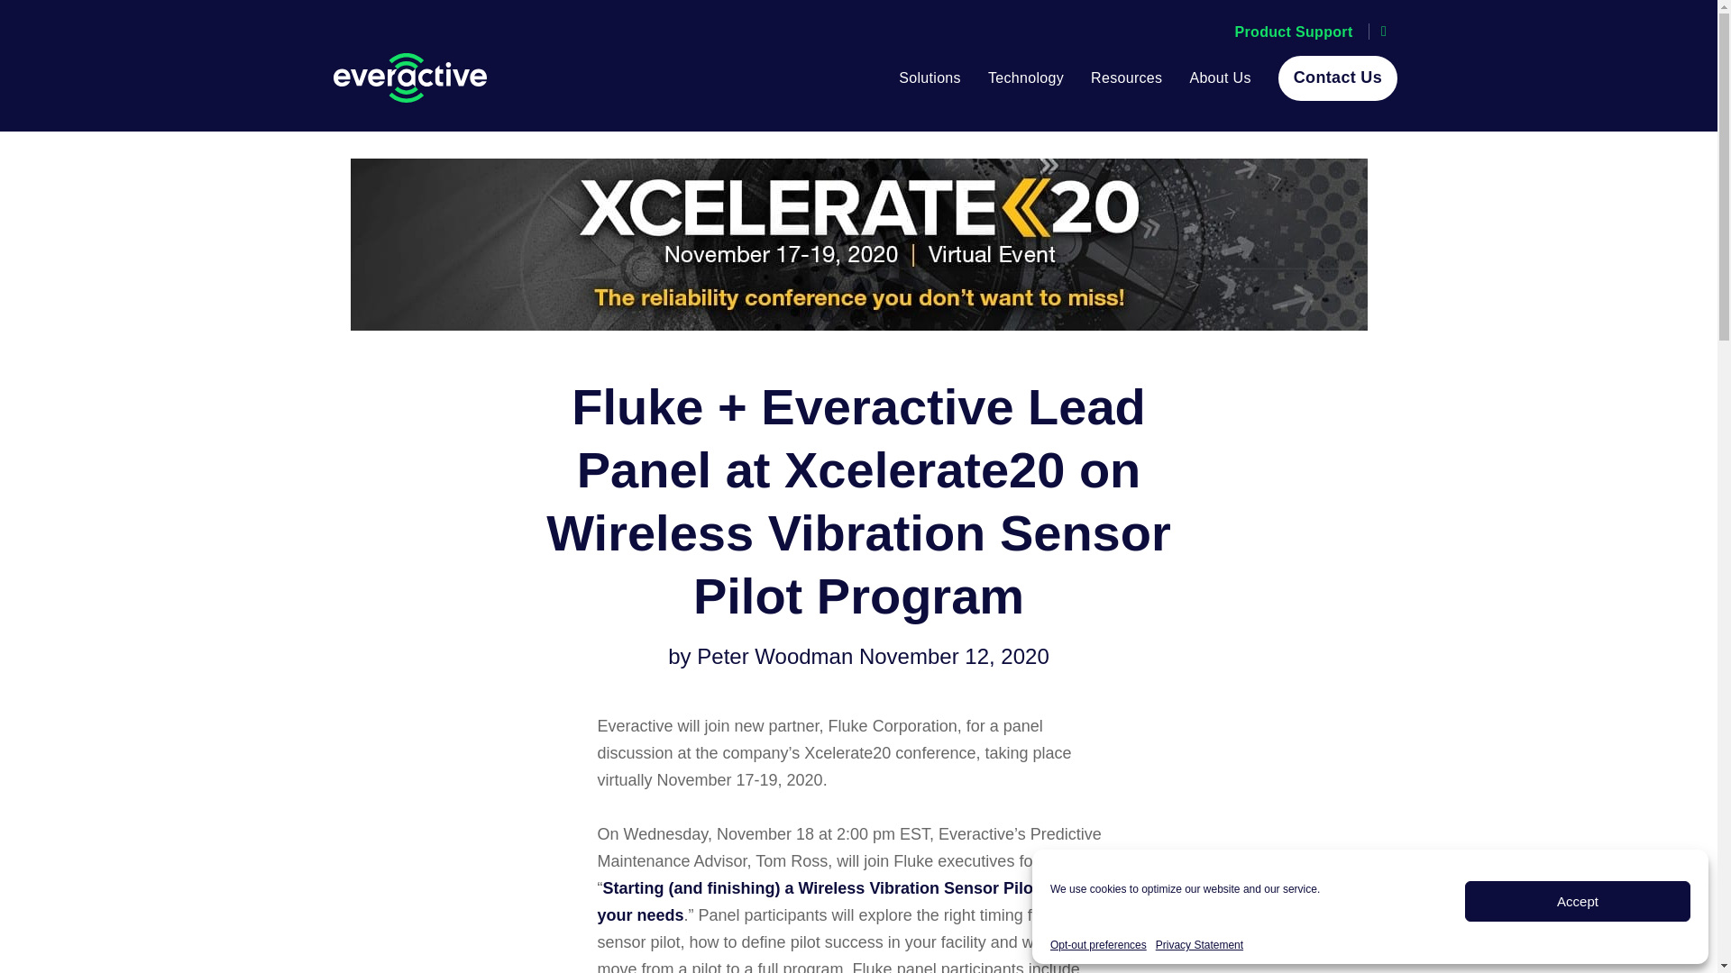 This screenshot has height=973, width=1731. I want to click on About Us, so click(1219, 77).